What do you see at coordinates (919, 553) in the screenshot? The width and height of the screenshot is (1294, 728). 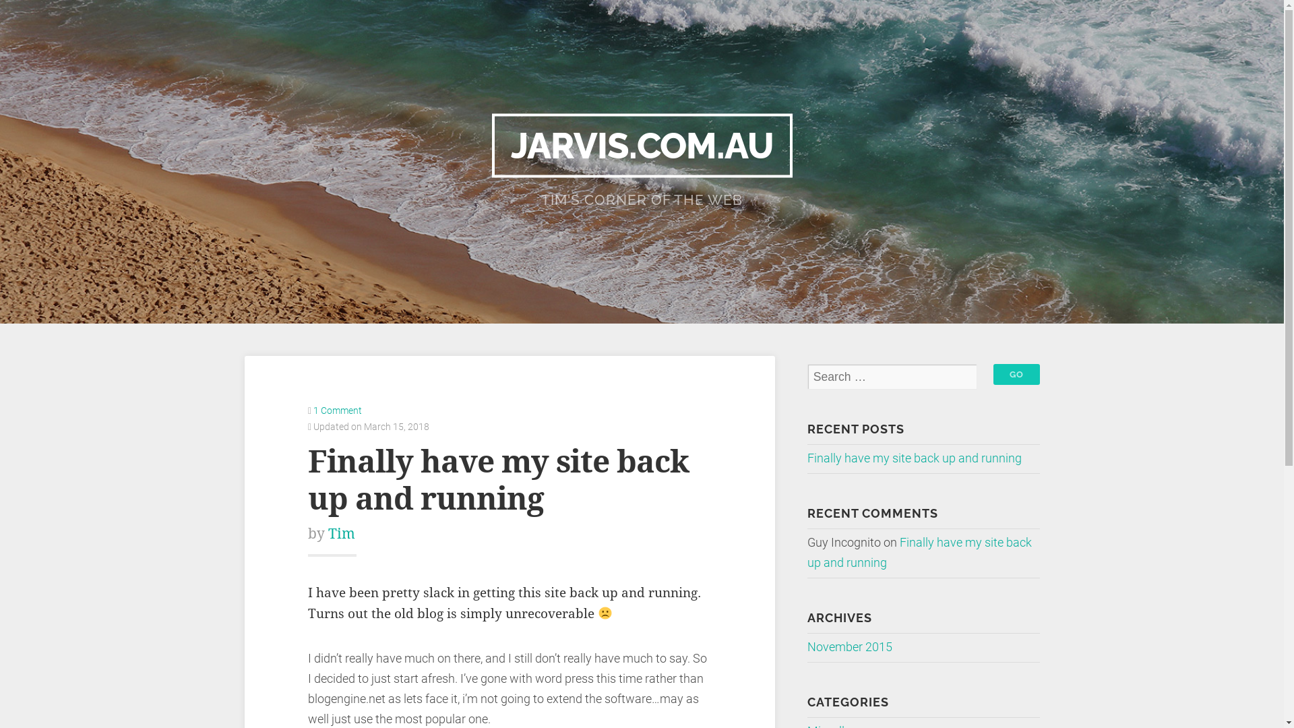 I see `Finally have my site back up and running` at bounding box center [919, 553].